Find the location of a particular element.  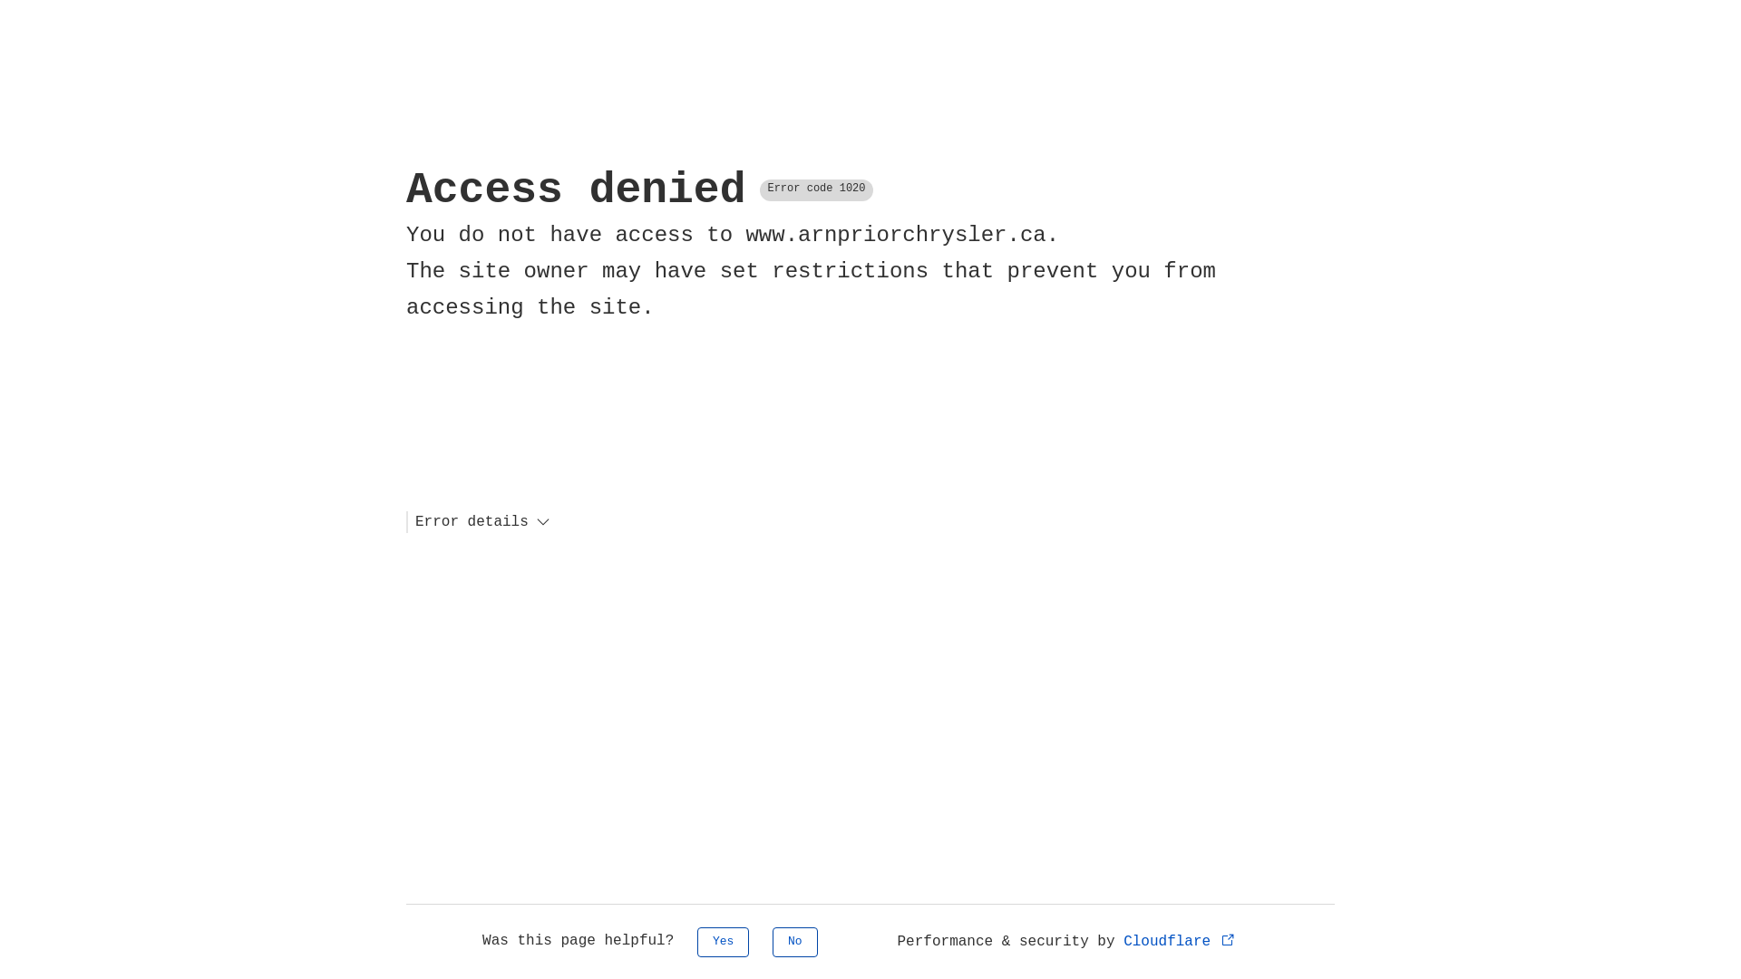

Opens in new tab is located at coordinates (1228, 939).